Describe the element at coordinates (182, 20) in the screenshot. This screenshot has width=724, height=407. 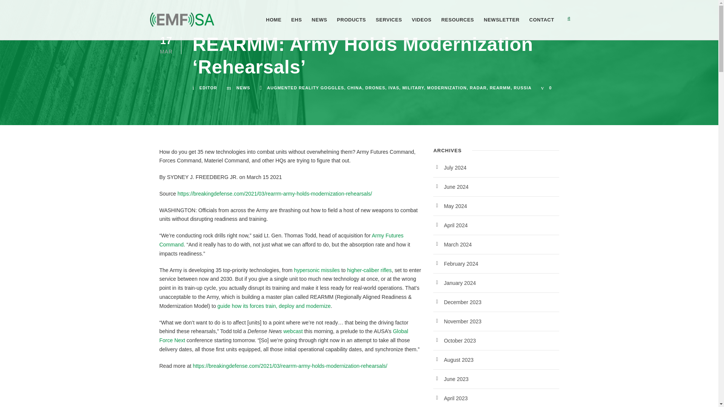
I see `EMFSA logo` at that location.